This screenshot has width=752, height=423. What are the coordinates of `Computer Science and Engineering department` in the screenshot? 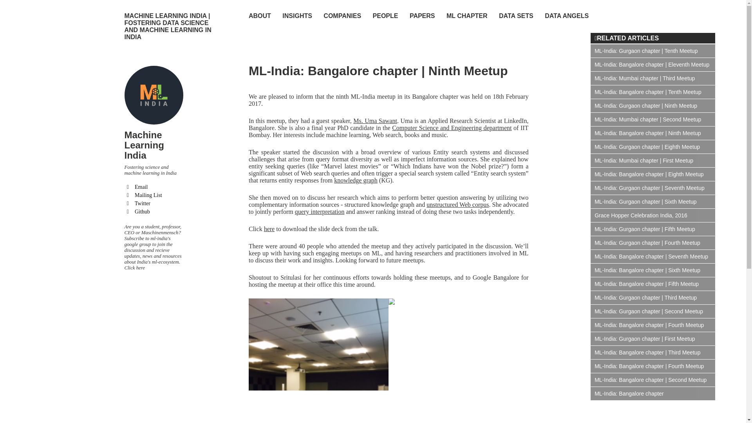 It's located at (451, 128).